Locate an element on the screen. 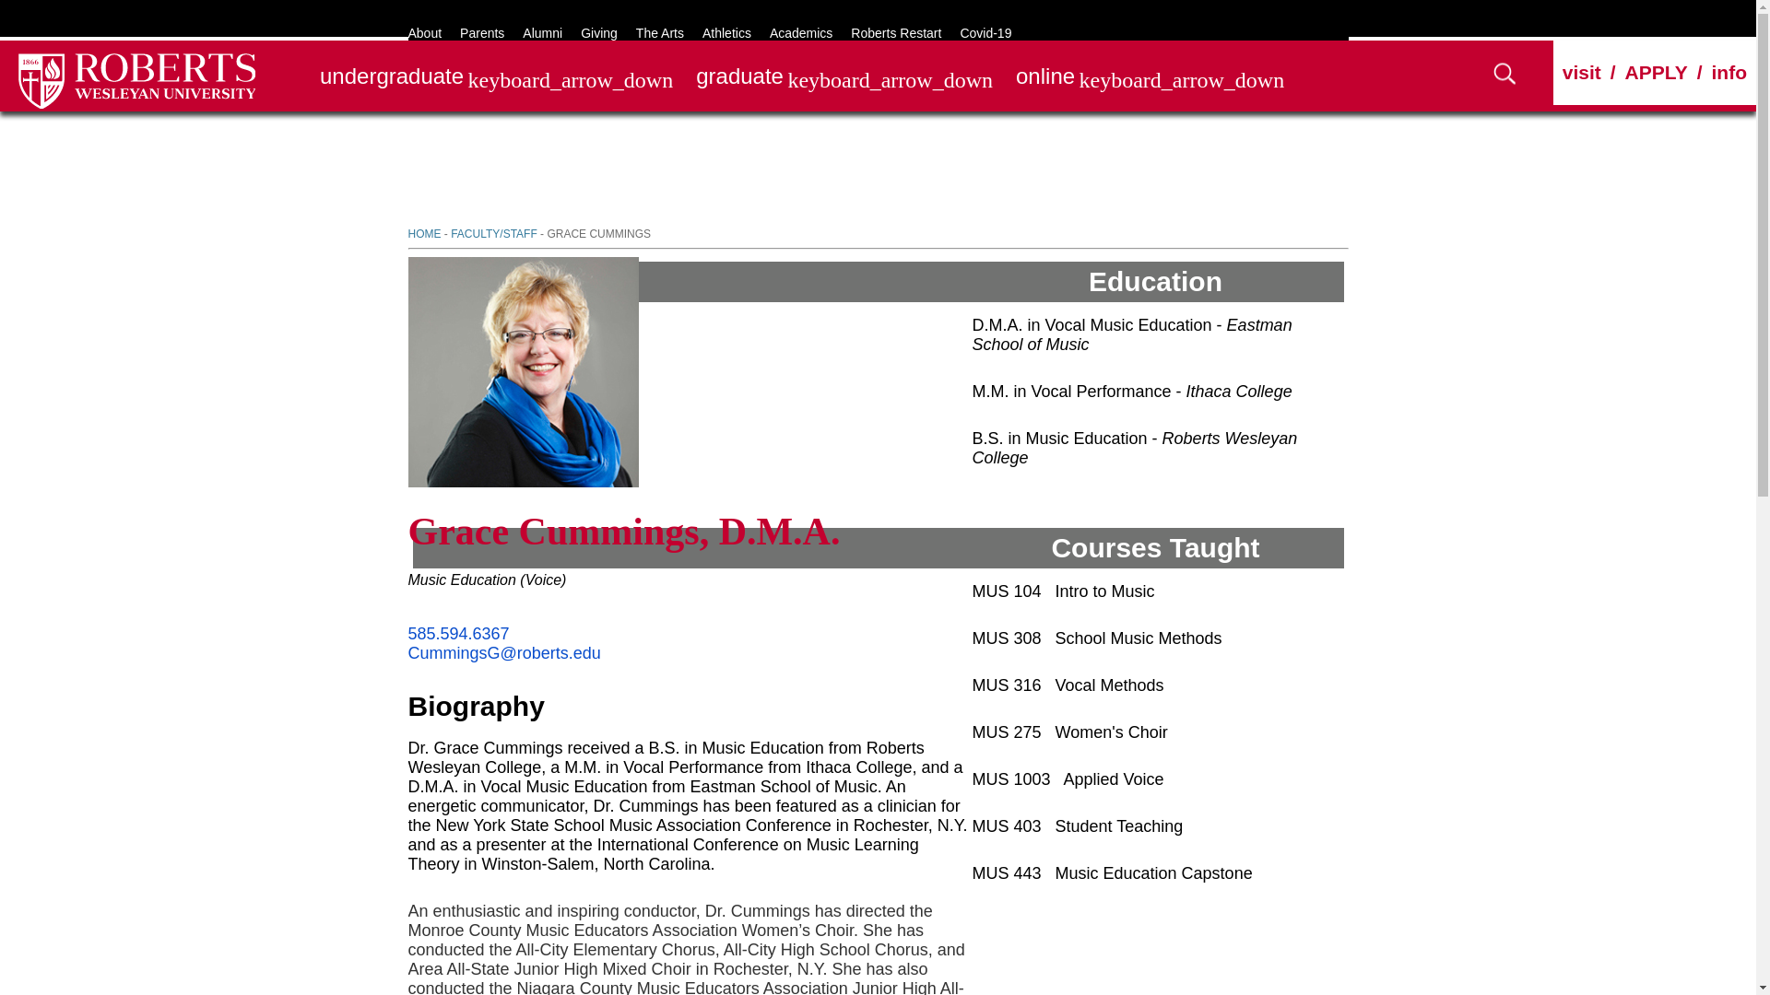  Alumni is located at coordinates (542, 33).